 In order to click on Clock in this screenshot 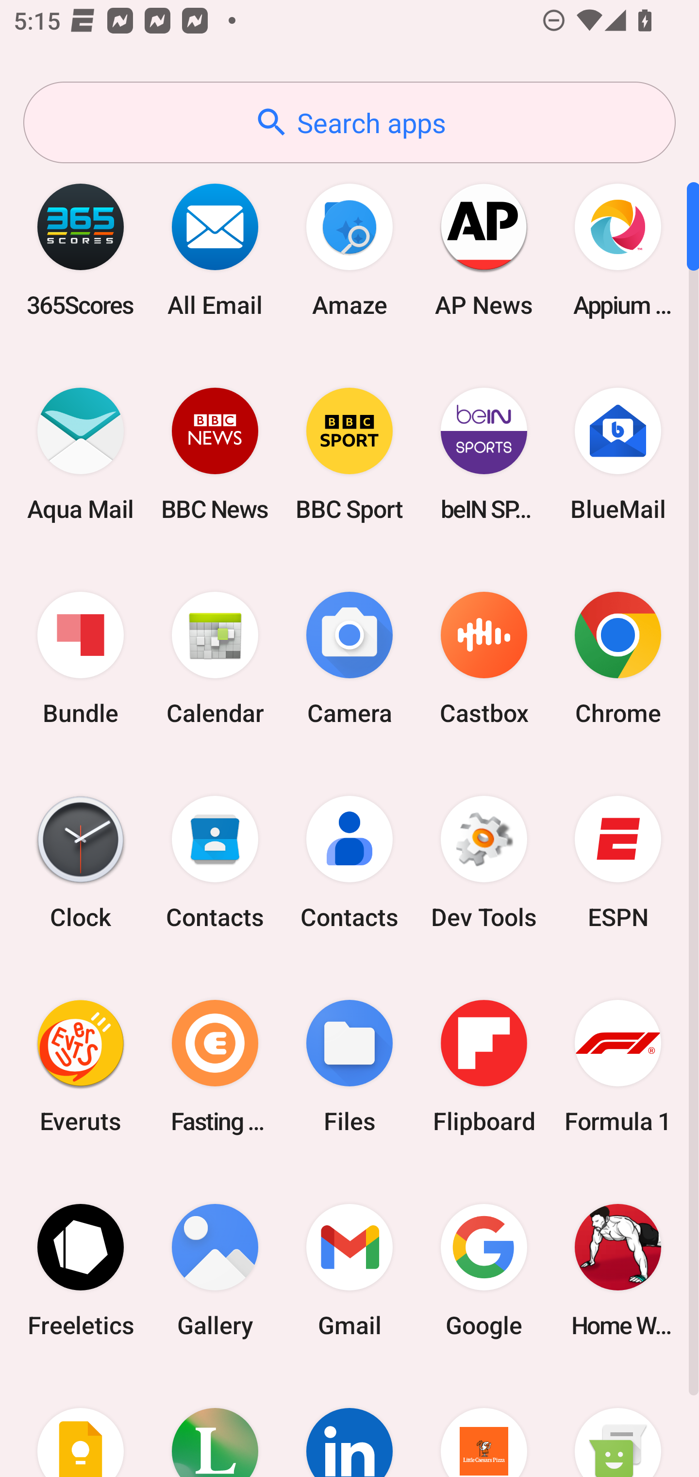, I will do `click(81, 862)`.